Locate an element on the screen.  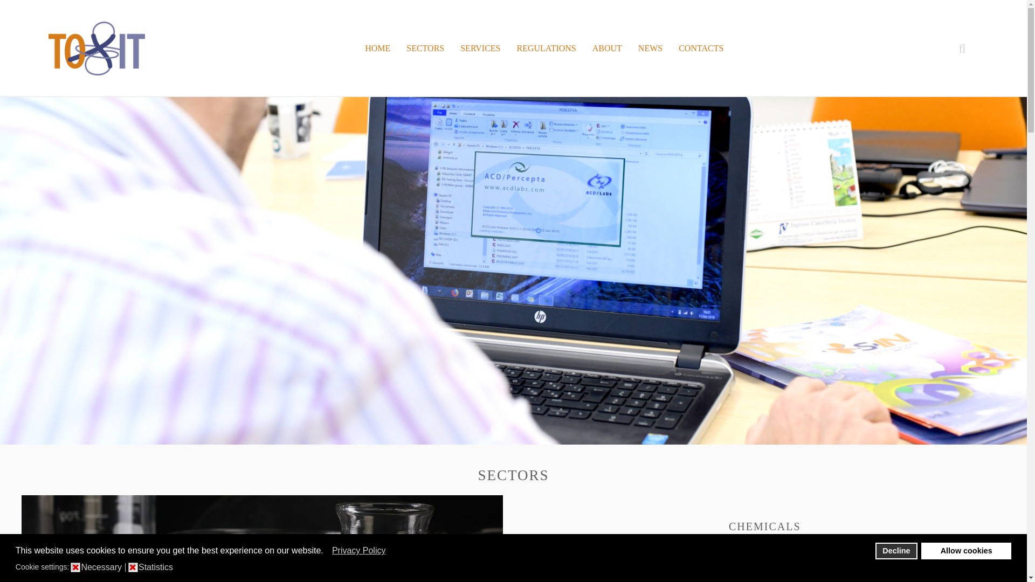
Toxit is located at coordinates (96, 48).